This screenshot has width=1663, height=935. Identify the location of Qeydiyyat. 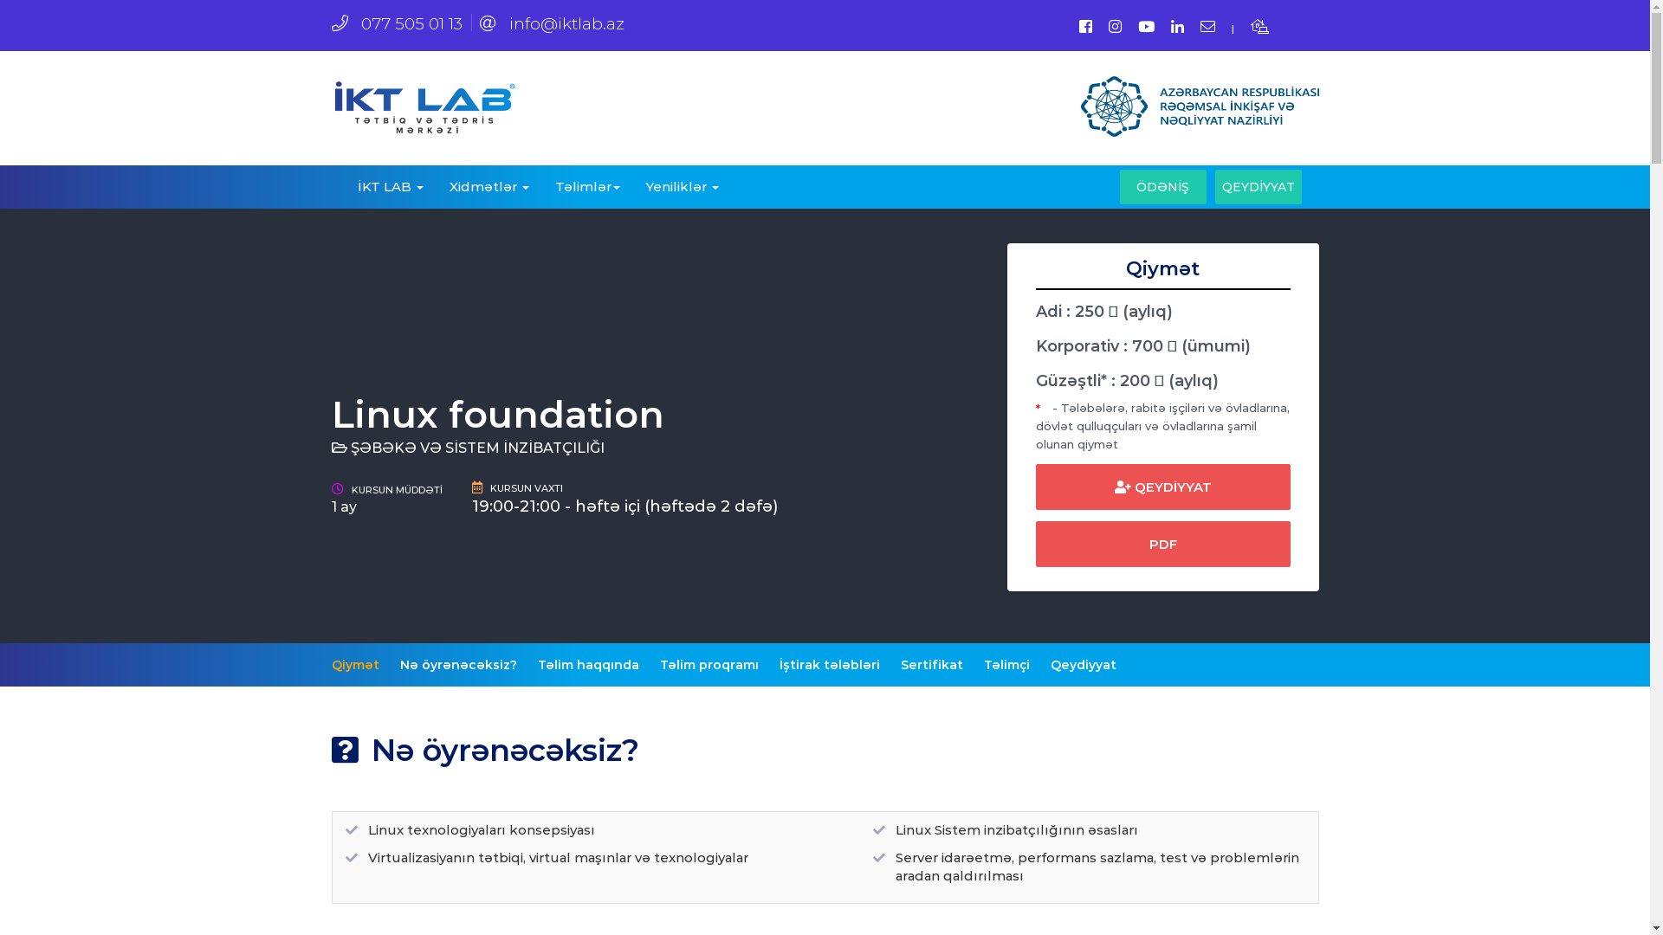
(1083, 665).